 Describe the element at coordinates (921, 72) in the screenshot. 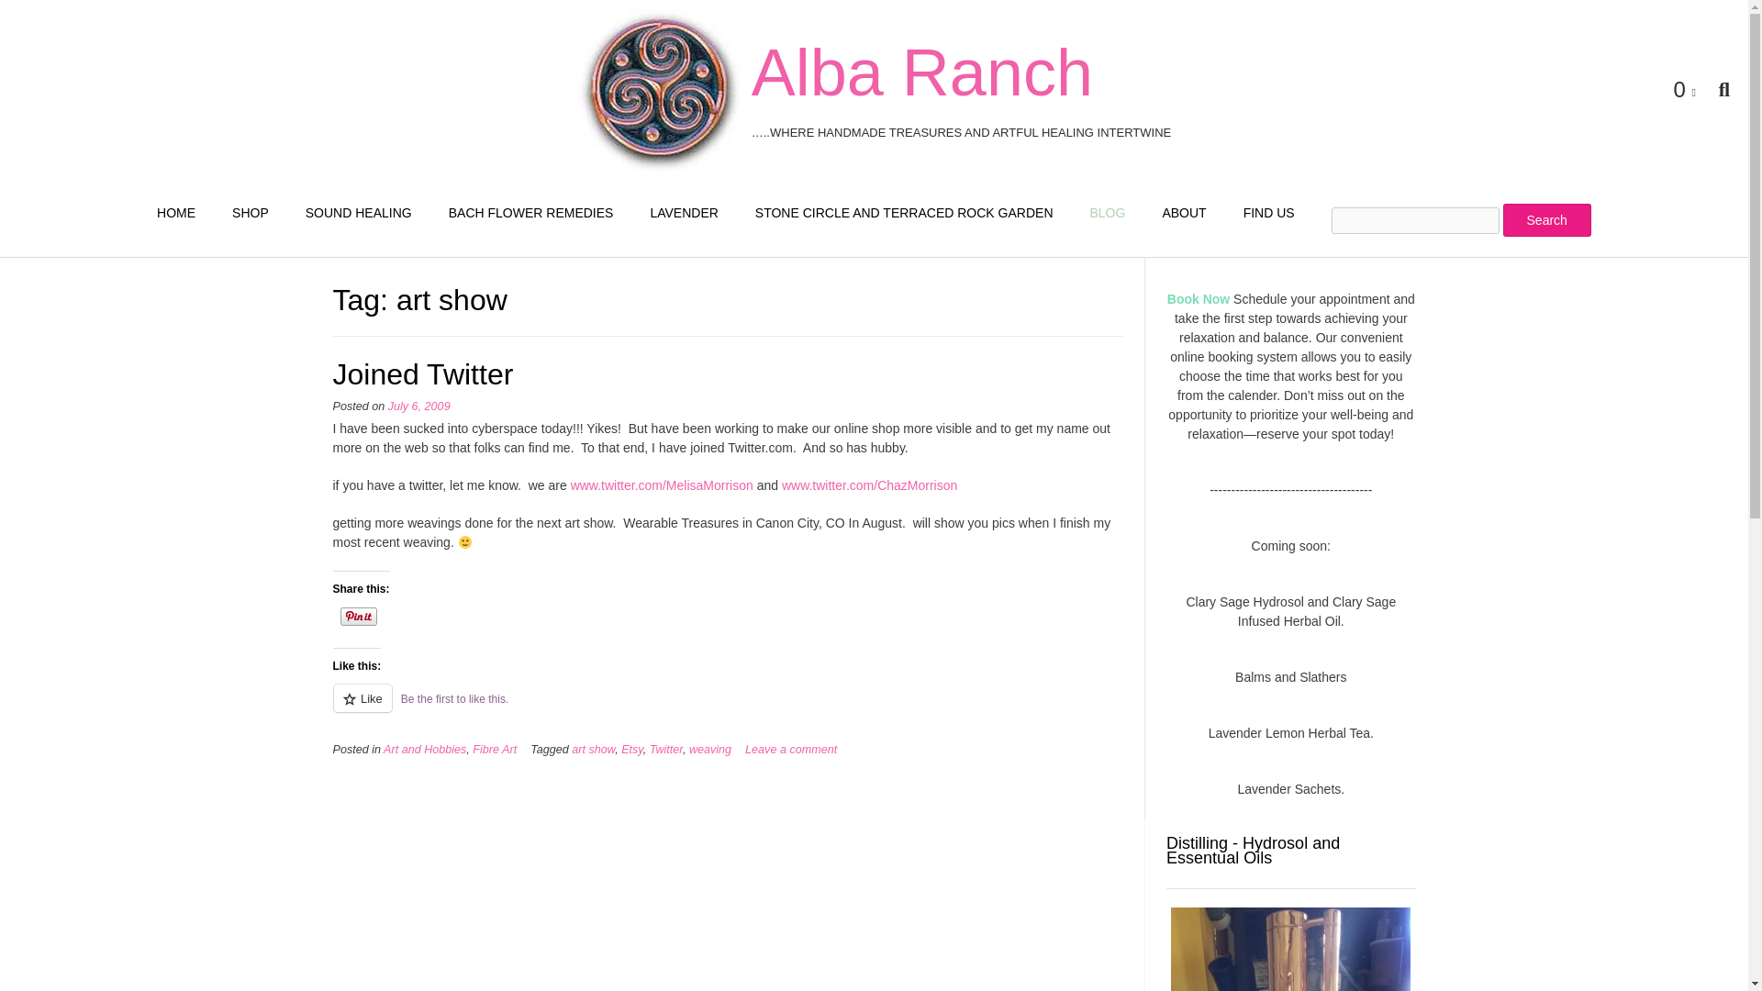

I see `Alba Ranch` at that location.